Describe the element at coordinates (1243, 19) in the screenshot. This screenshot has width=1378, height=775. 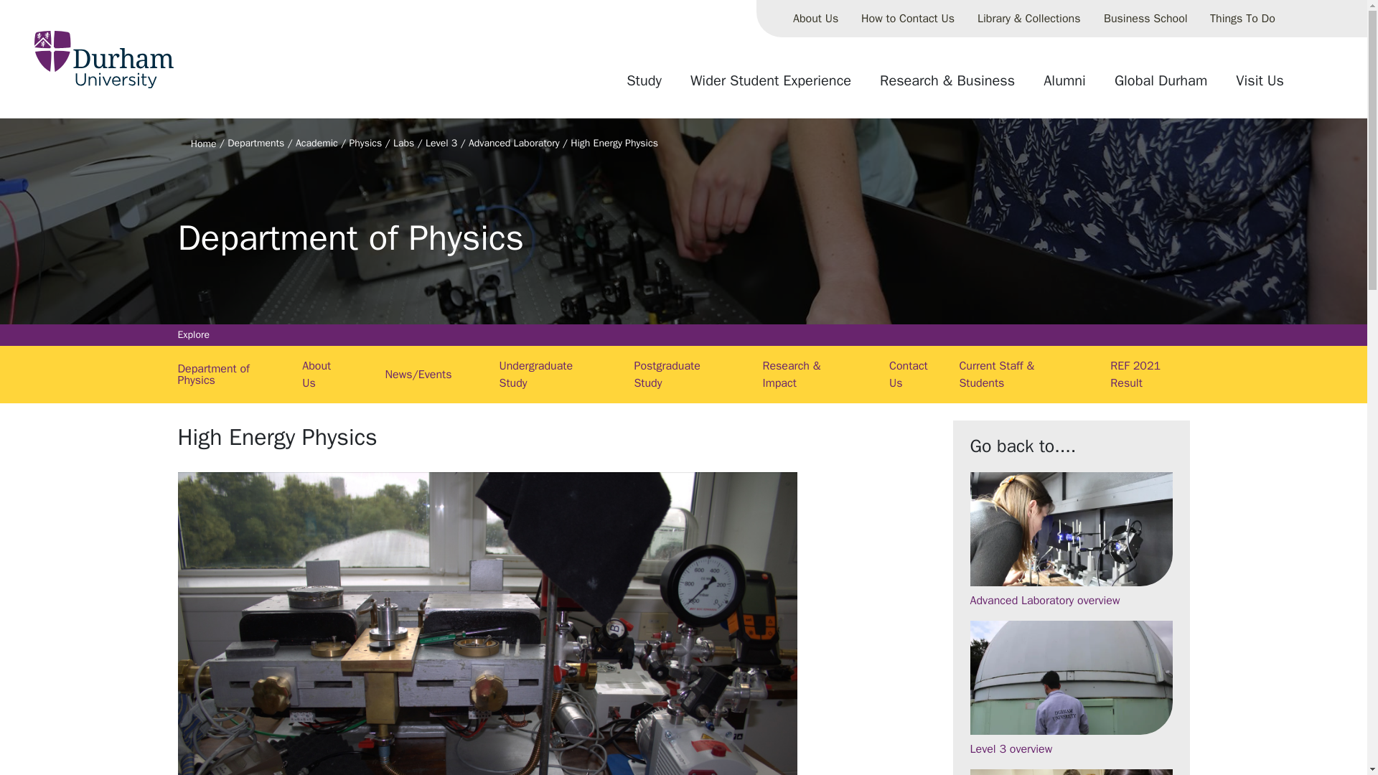
I see `Things To Do` at that location.